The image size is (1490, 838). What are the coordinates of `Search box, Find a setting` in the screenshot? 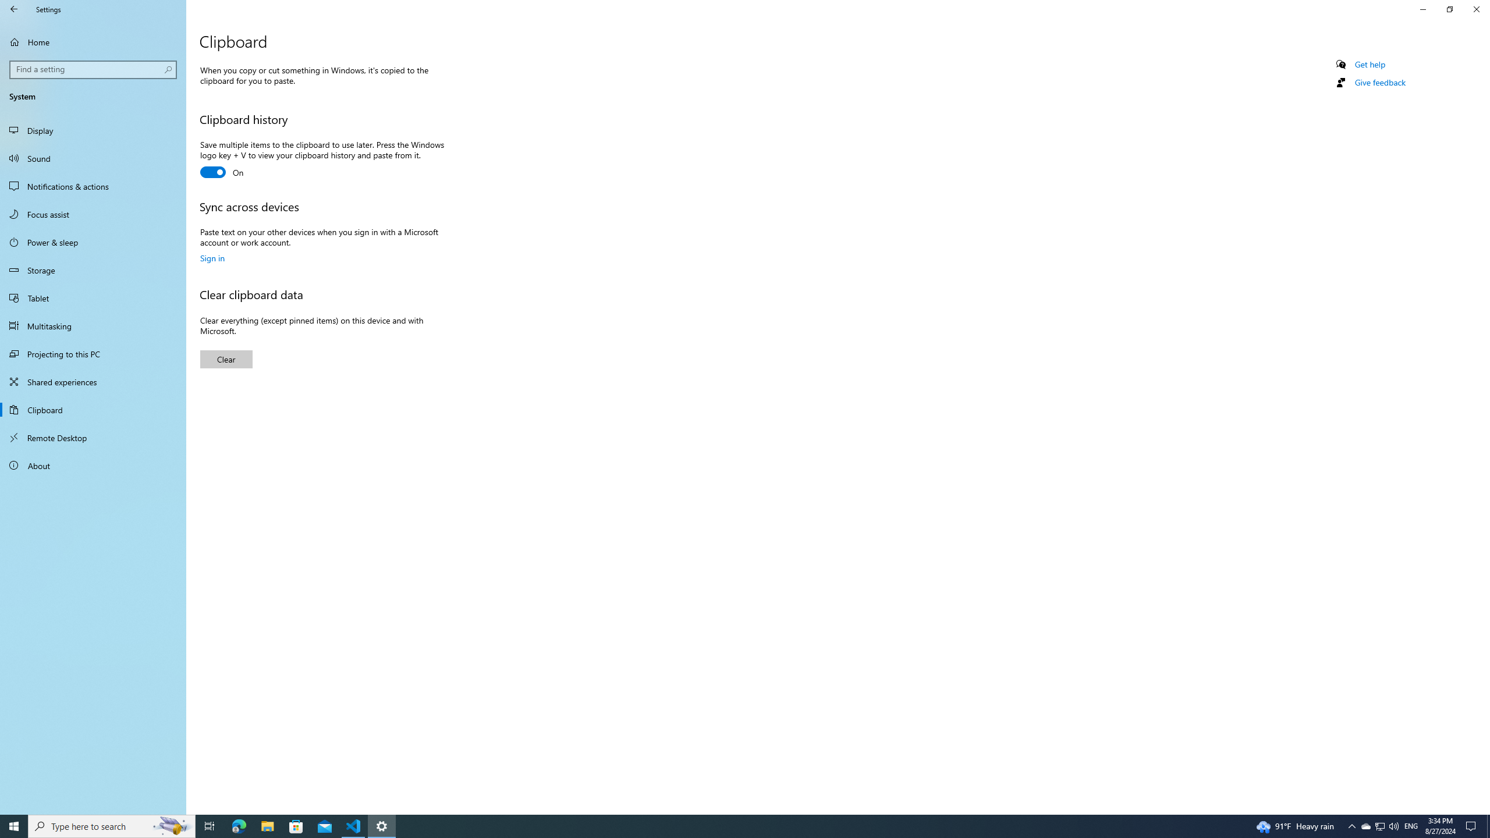 It's located at (94, 69).